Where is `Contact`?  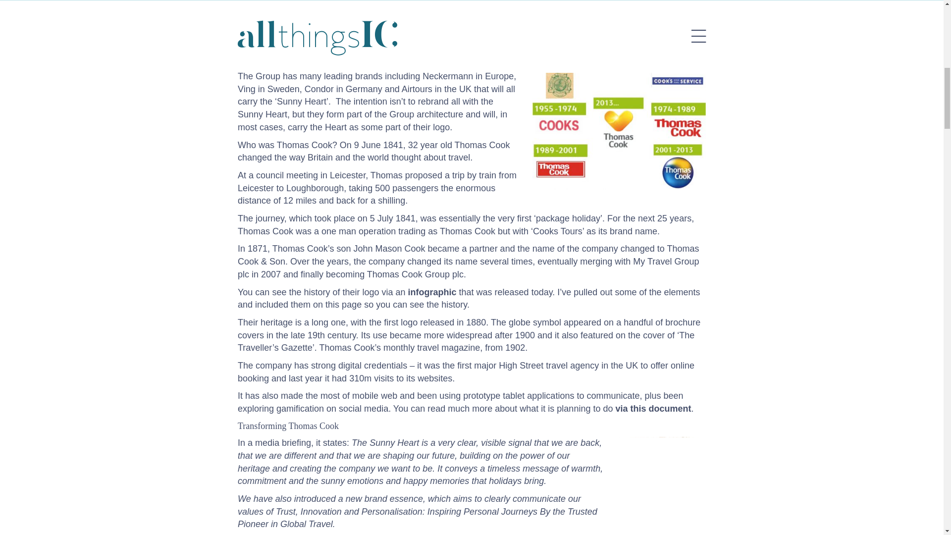 Contact is located at coordinates (361, 46).